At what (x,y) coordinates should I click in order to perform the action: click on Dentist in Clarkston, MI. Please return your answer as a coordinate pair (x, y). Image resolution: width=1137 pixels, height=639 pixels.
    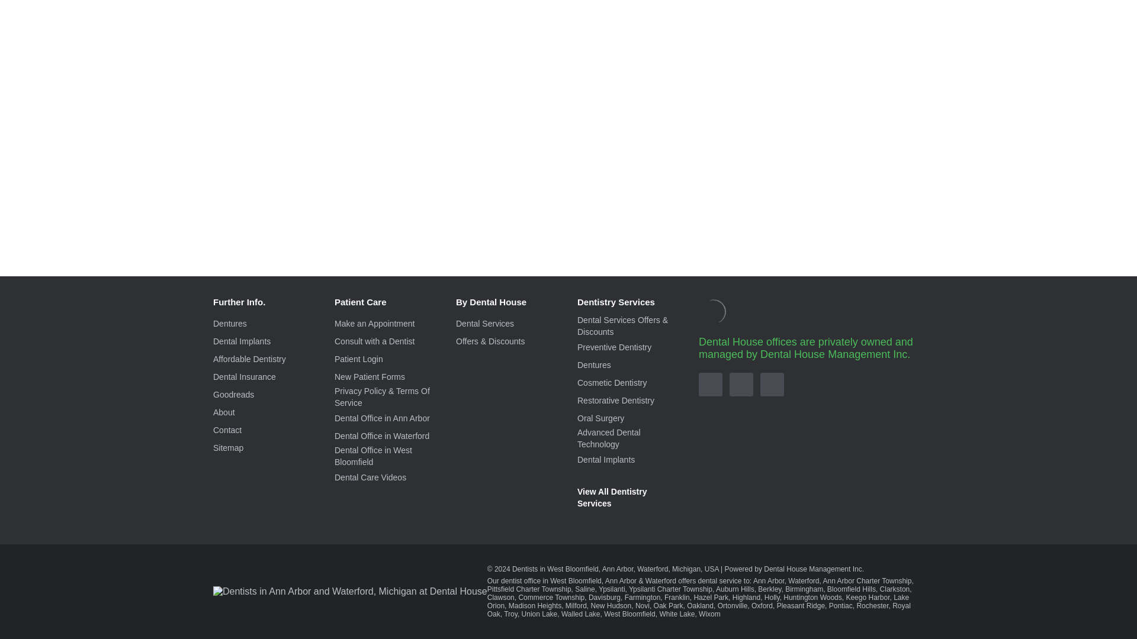
    Looking at the image, I should click on (895, 589).